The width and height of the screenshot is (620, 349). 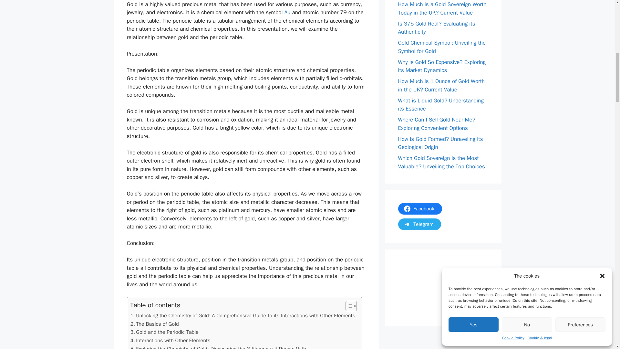 I want to click on Gold and the Periodic Table, so click(x=164, y=332).